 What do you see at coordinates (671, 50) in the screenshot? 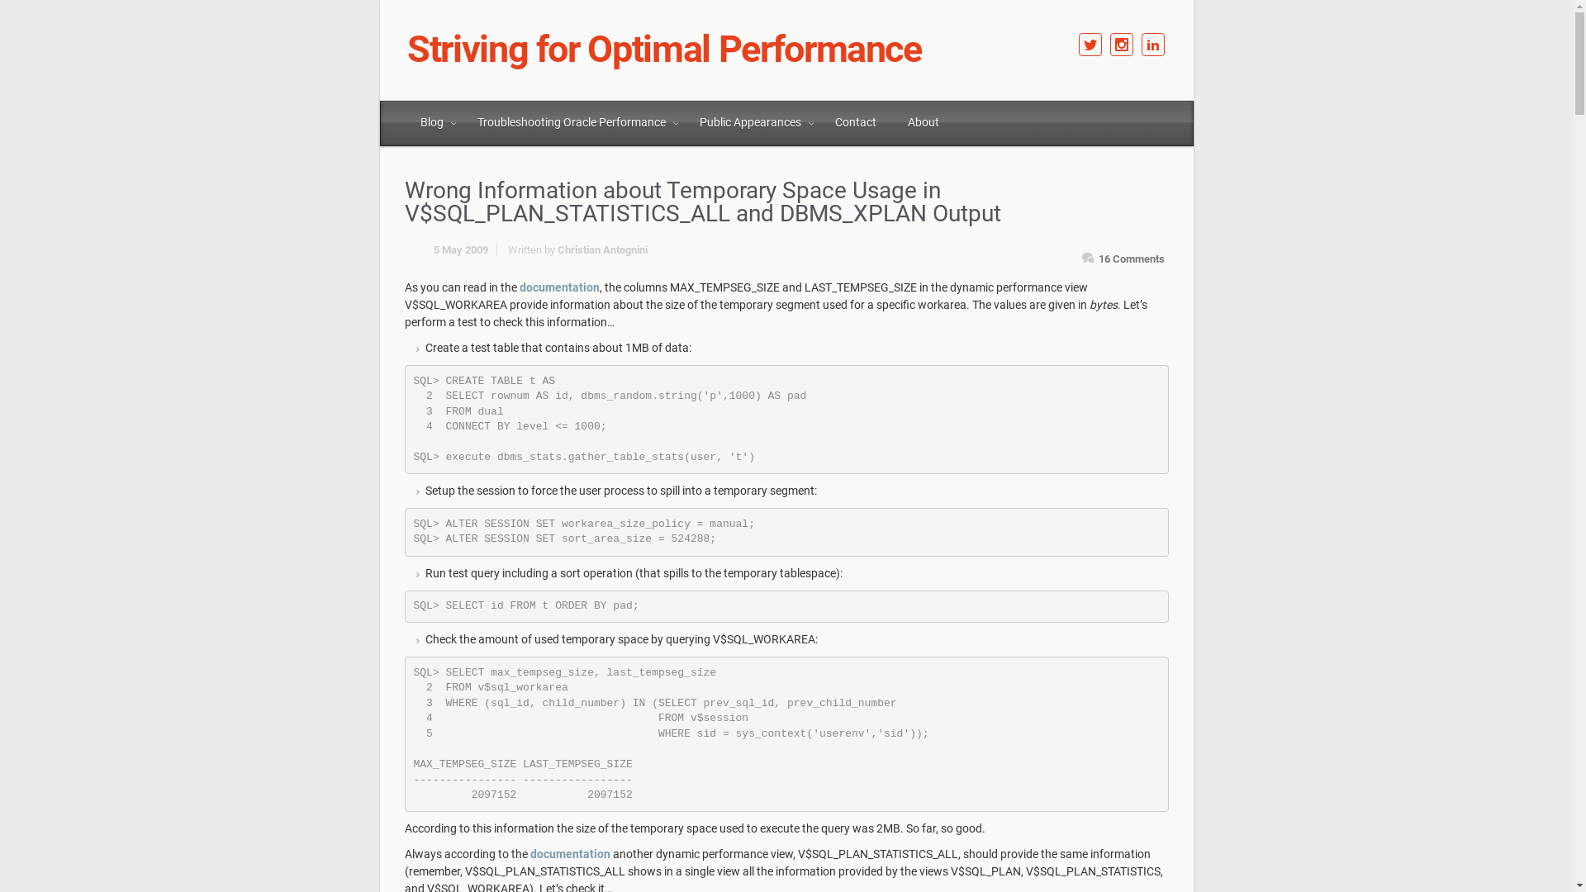
I see `Striving for Optimal Performance` at bounding box center [671, 50].